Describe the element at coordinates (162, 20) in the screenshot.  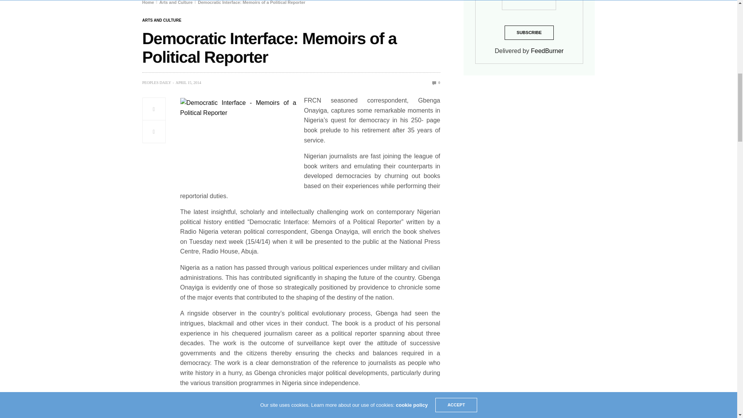
I see `ARTS AND CULTURE` at that location.